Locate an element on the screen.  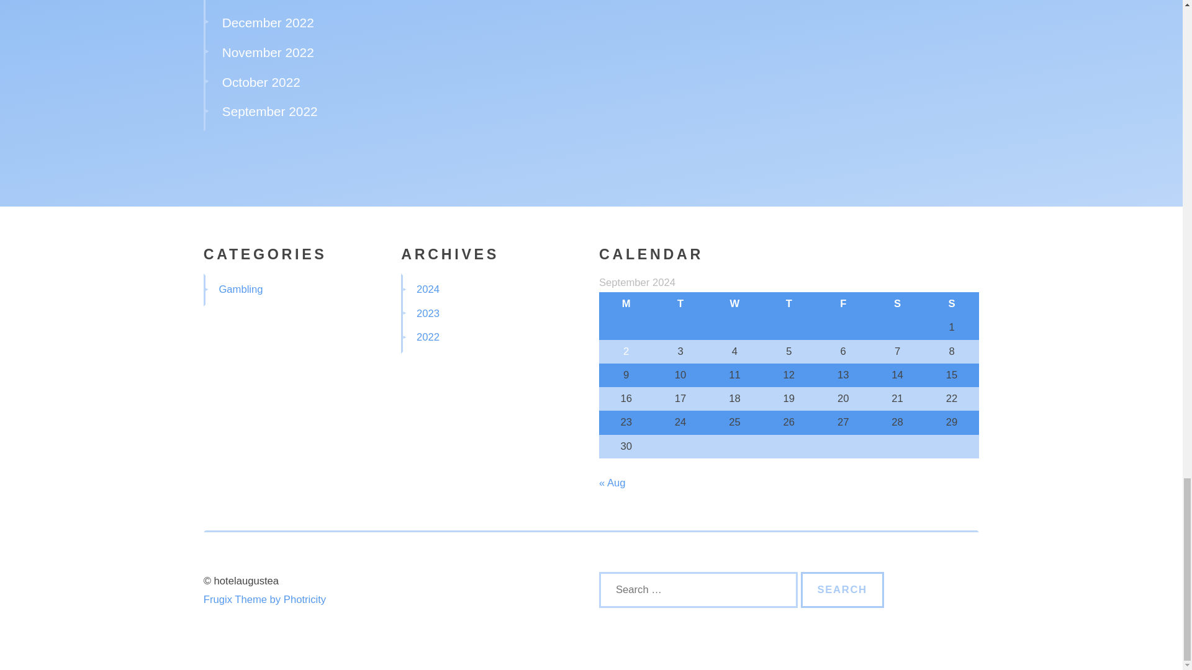
Friday is located at coordinates (843, 303).